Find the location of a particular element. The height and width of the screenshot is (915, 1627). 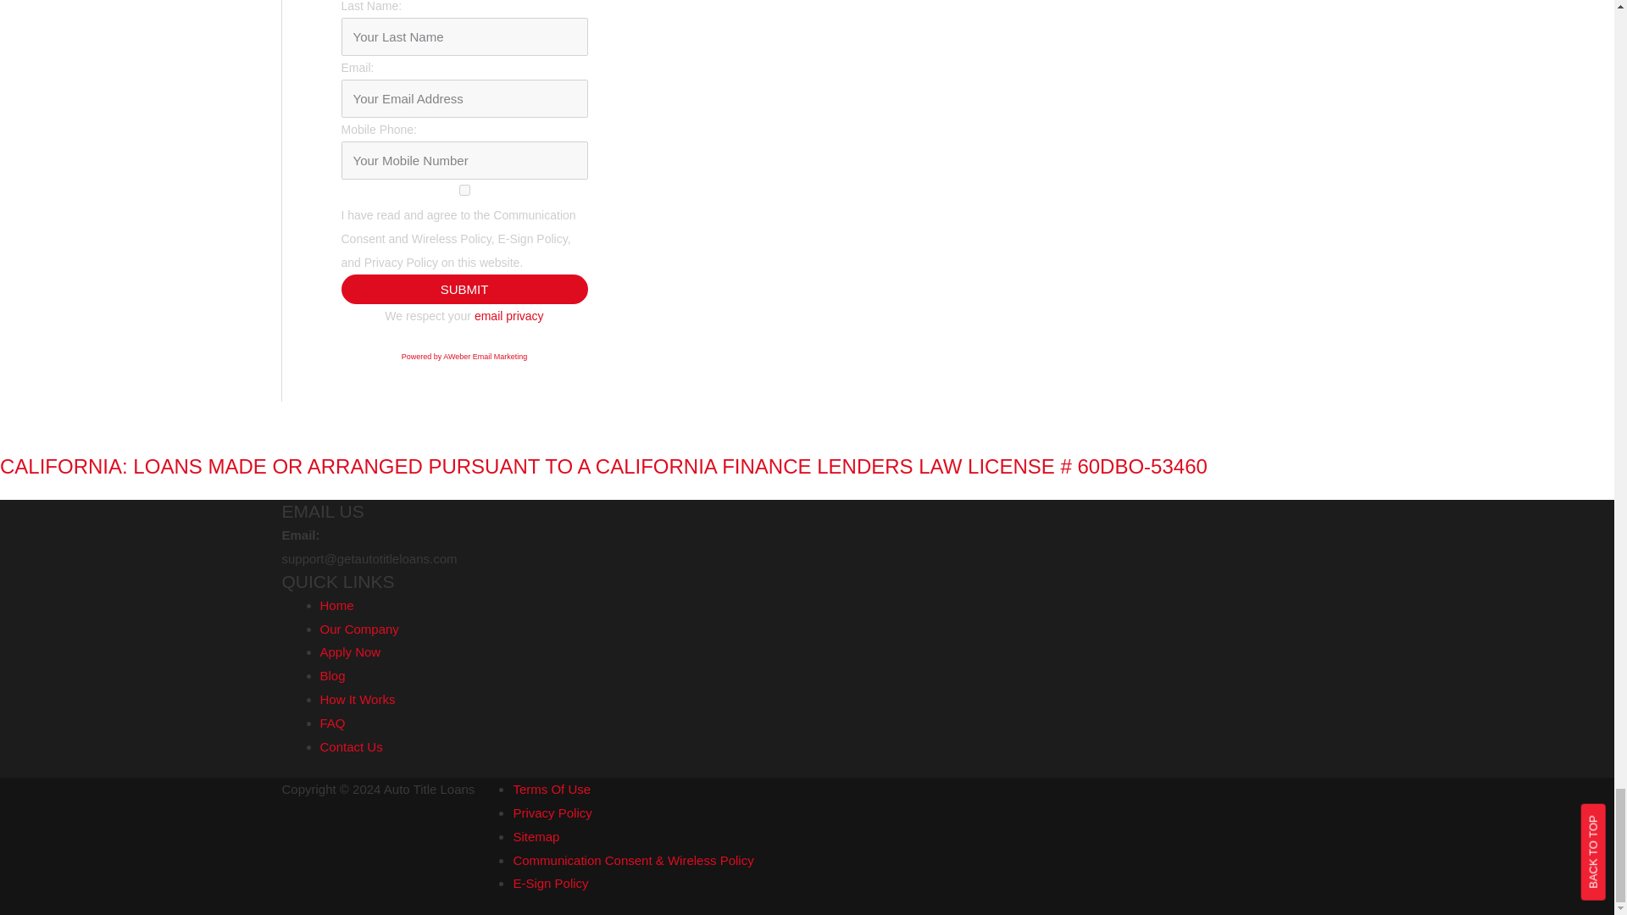

FAQ is located at coordinates (332, 722).